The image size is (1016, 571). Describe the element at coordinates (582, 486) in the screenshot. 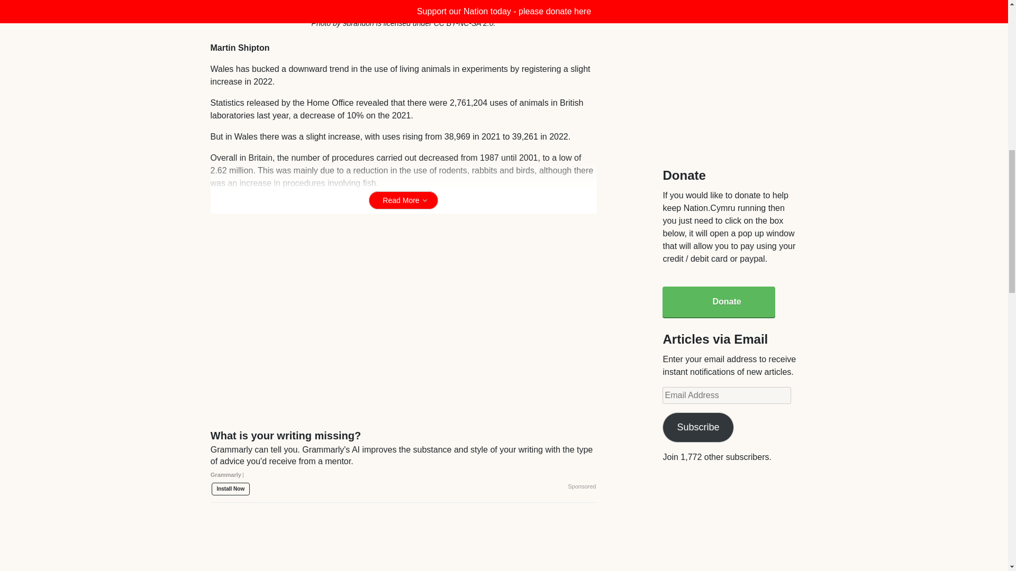

I see `Sponsored` at that location.